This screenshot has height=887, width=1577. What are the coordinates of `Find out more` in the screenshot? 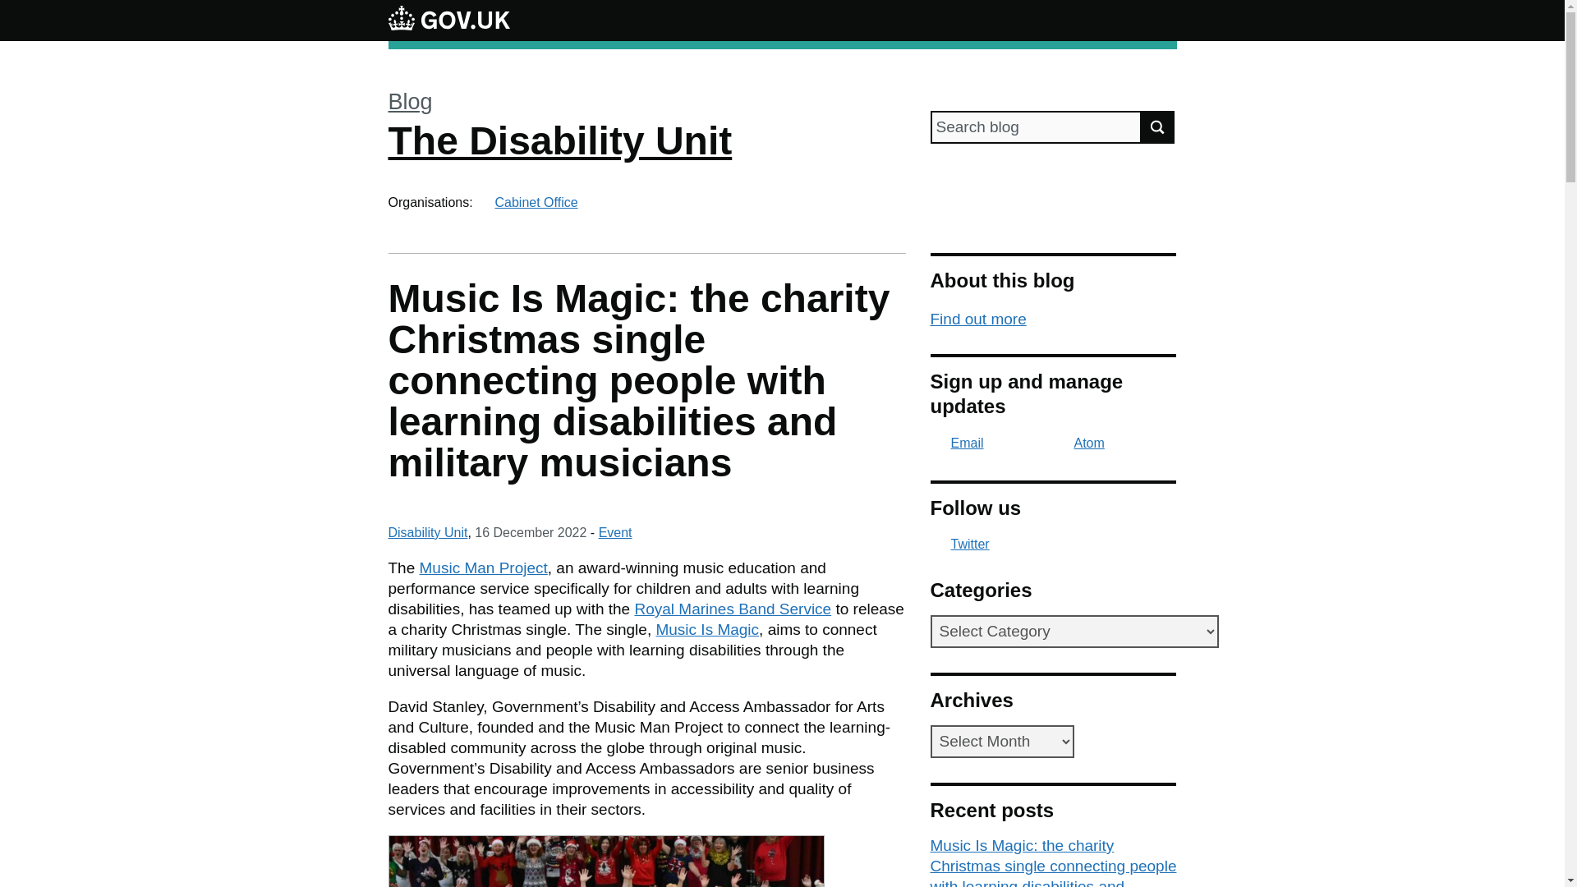 It's located at (977, 319).